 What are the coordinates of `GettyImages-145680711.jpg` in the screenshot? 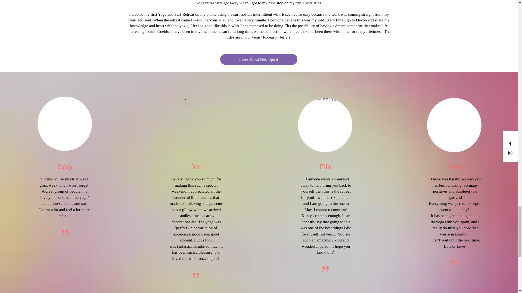 It's located at (454, 125).